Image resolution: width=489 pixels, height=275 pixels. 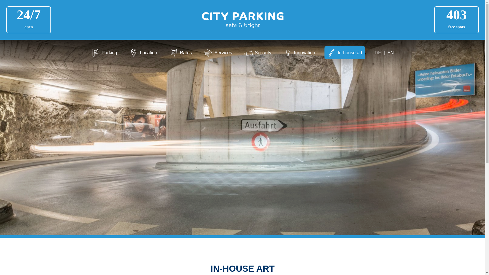 I want to click on DE  |  EN, so click(x=384, y=53).